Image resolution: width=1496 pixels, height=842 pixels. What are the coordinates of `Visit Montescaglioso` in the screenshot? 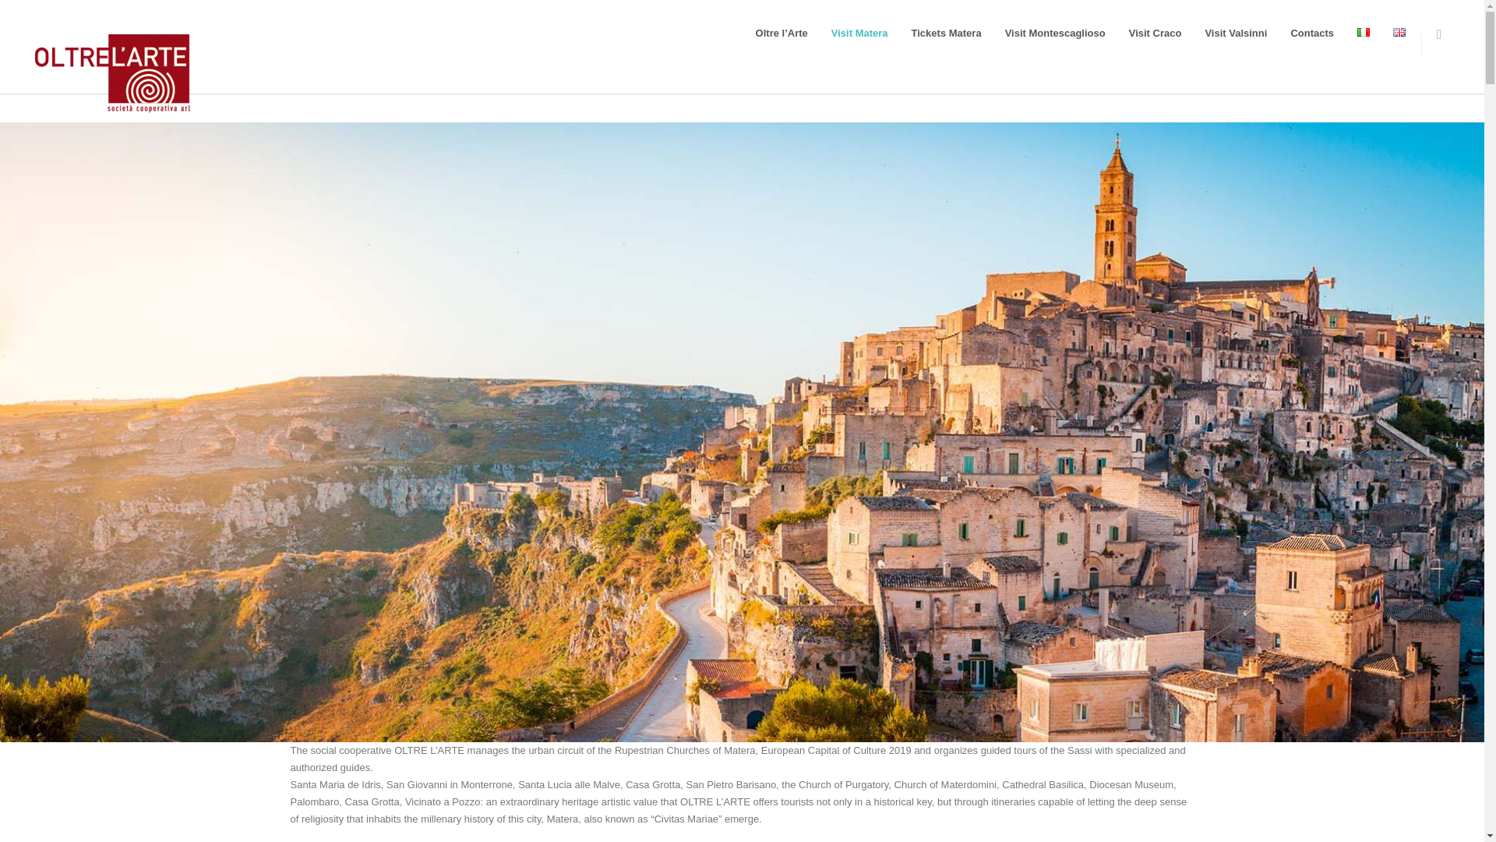 It's located at (1055, 33).